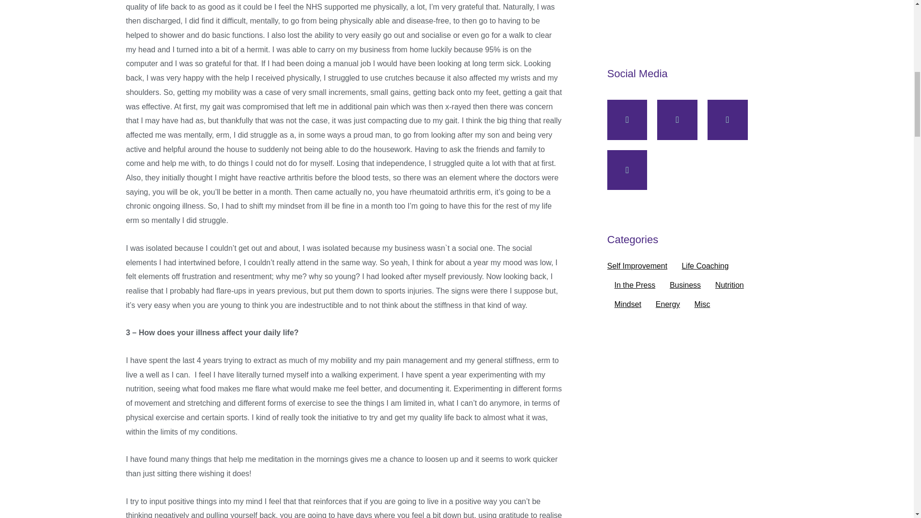  Describe the element at coordinates (627, 120) in the screenshot. I see `Facebook-f` at that location.